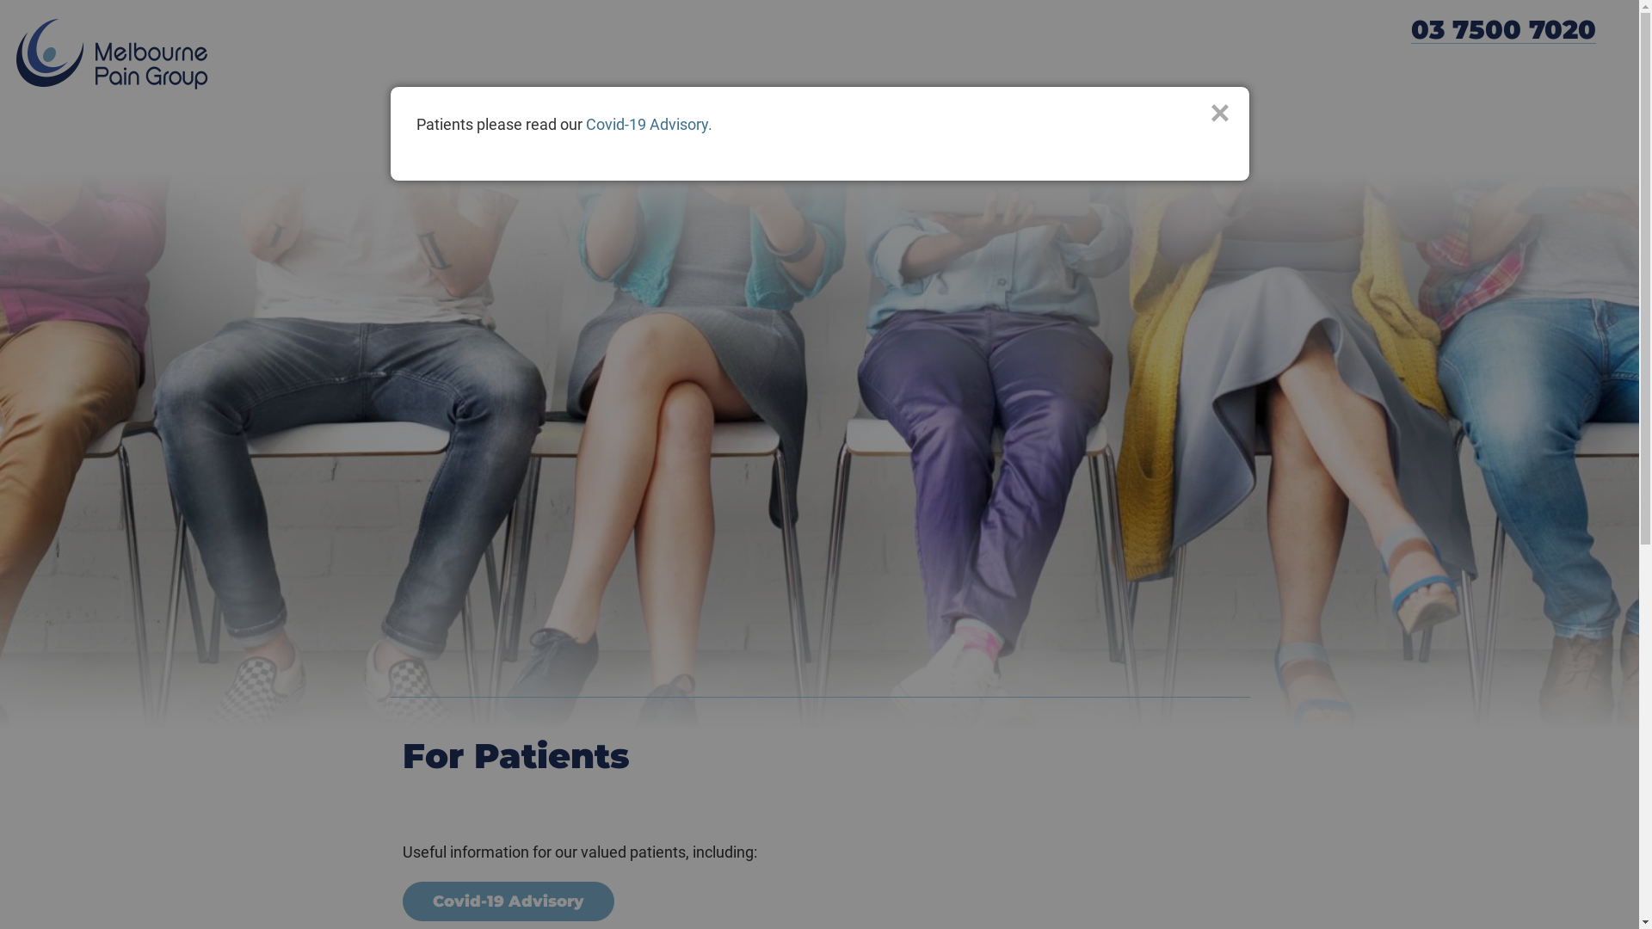  Describe the element at coordinates (943, 151) in the screenshot. I see `For Patients` at that location.